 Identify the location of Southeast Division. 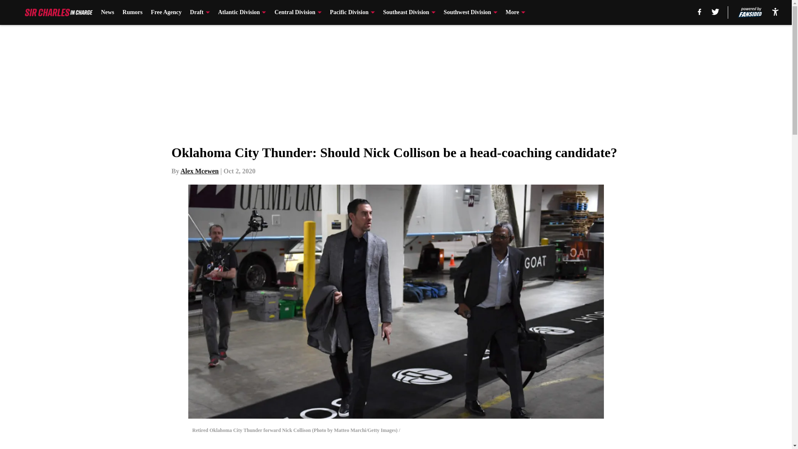
(409, 12).